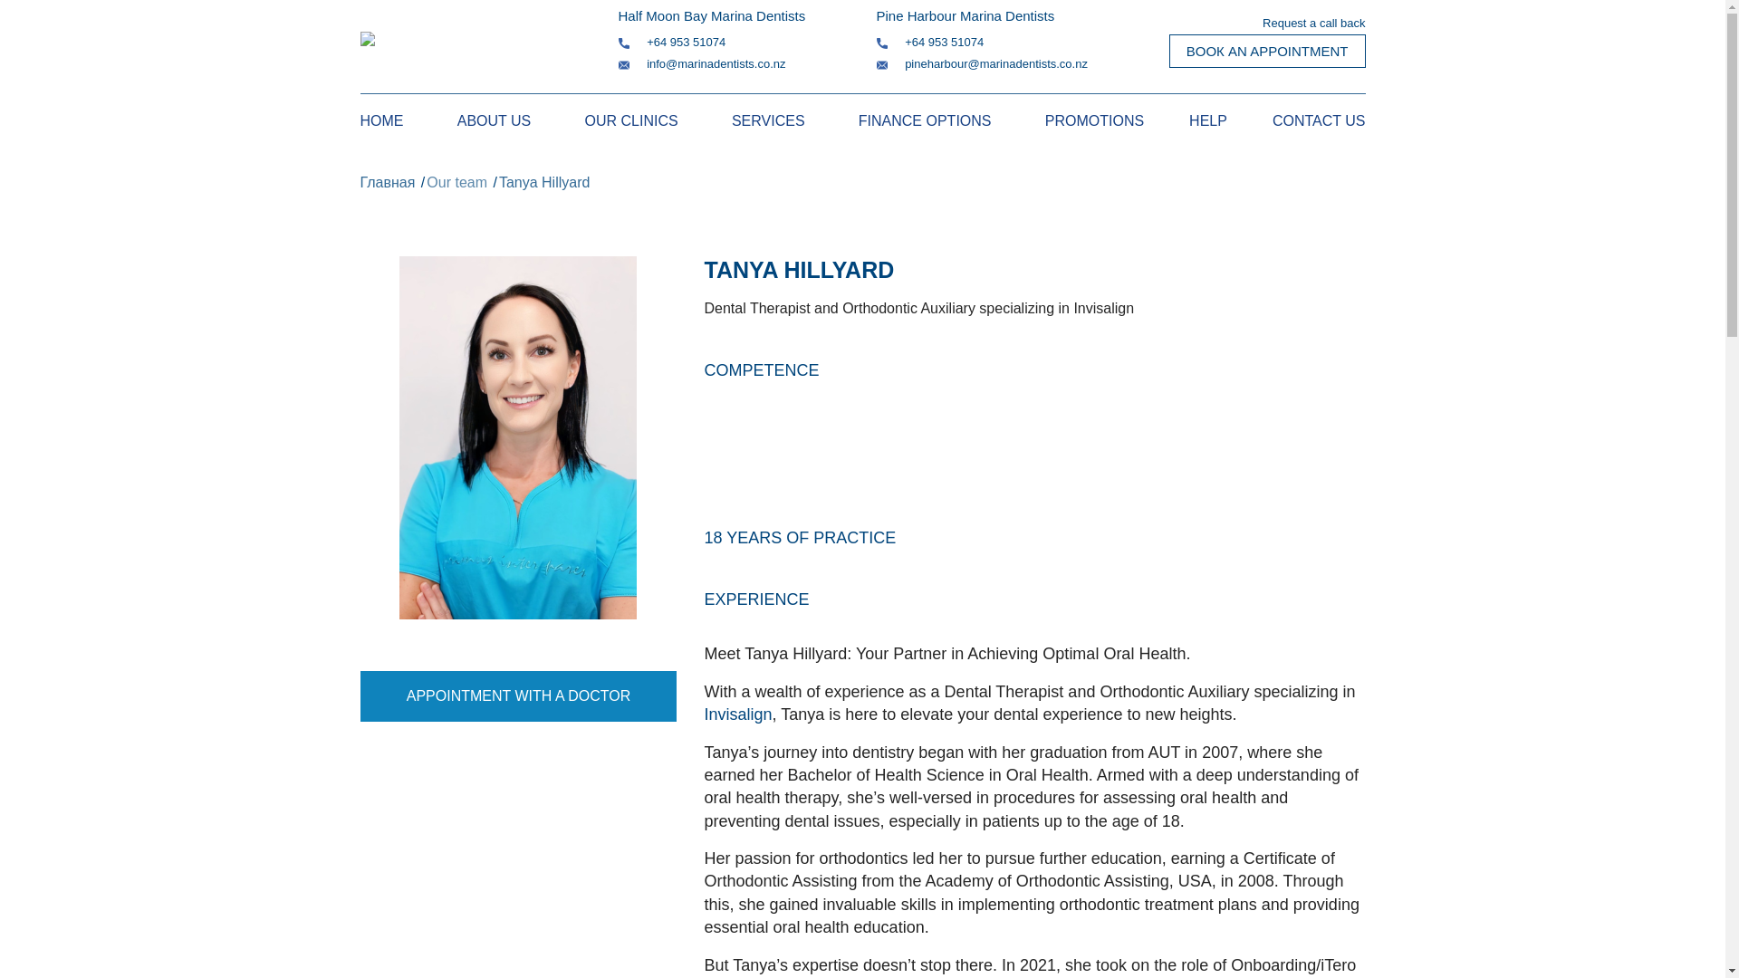 Image resolution: width=1739 pixels, height=978 pixels. I want to click on PROMOTIONS, so click(1094, 120).